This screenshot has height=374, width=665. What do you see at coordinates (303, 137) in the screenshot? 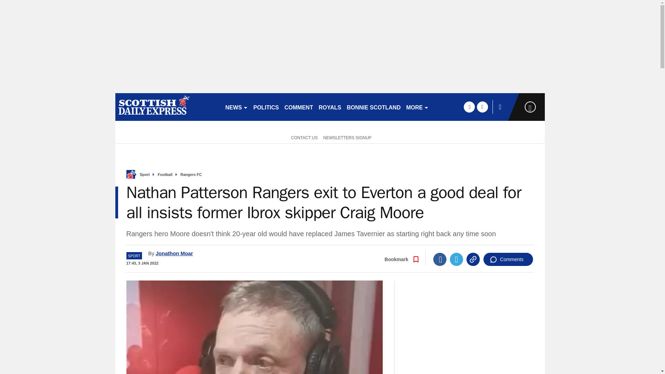
I see `CONTACT US` at bounding box center [303, 137].